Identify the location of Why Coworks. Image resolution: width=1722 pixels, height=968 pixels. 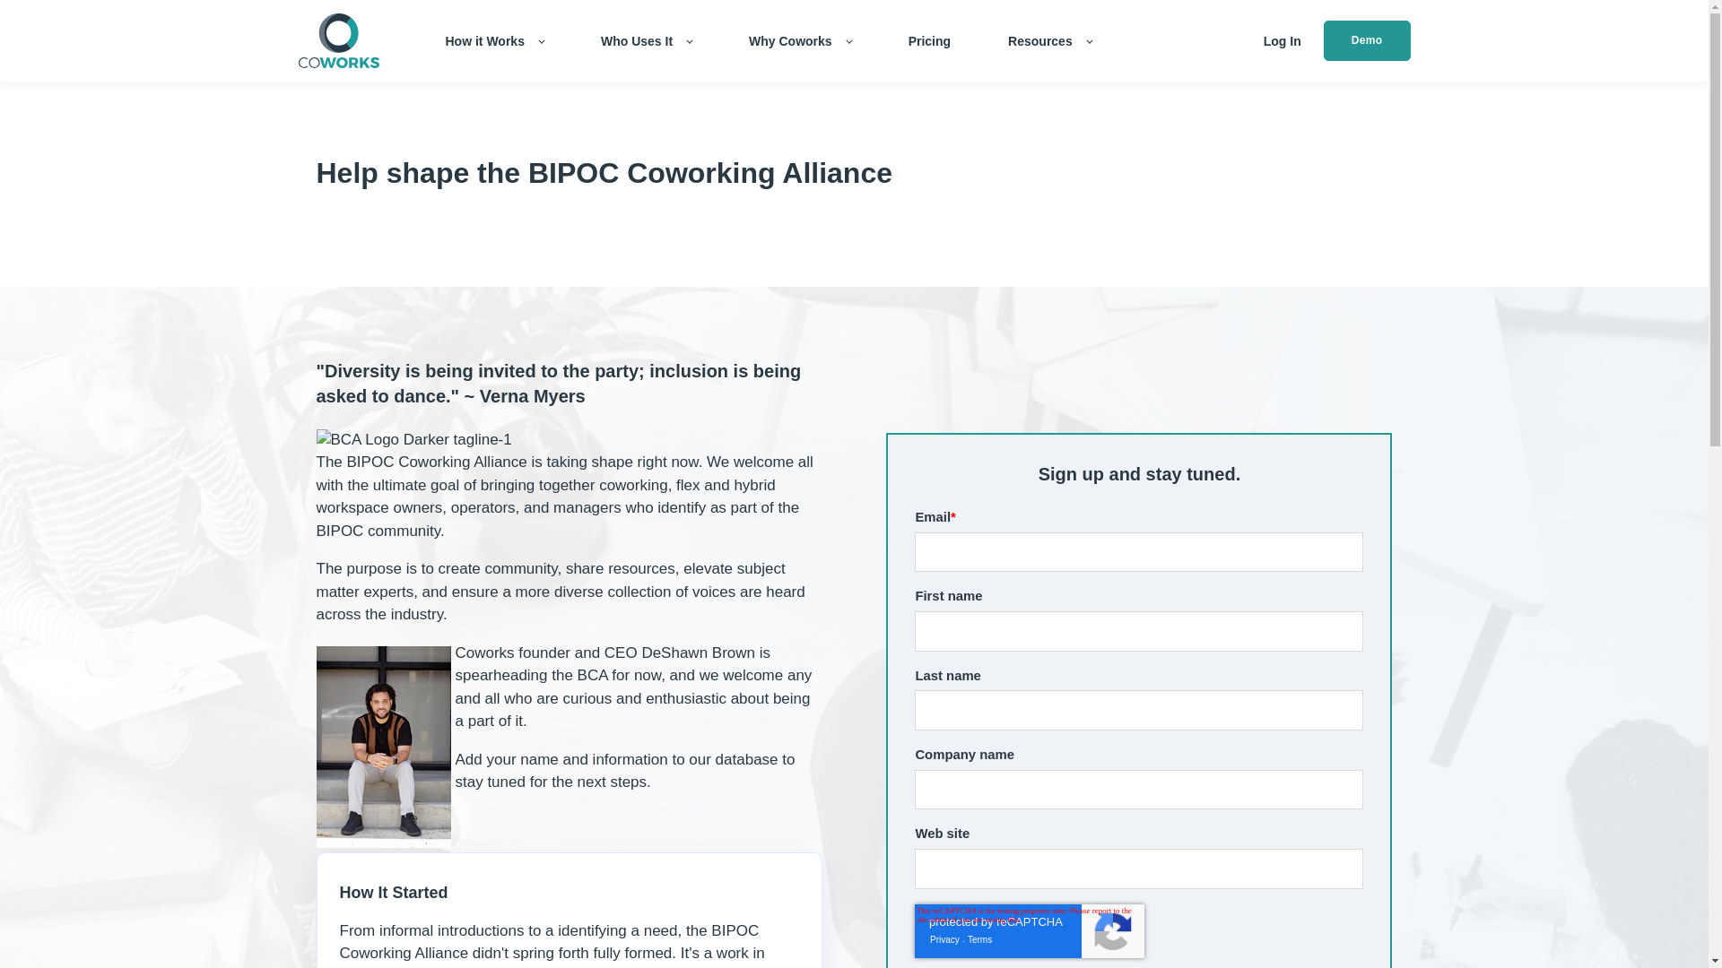
(800, 41).